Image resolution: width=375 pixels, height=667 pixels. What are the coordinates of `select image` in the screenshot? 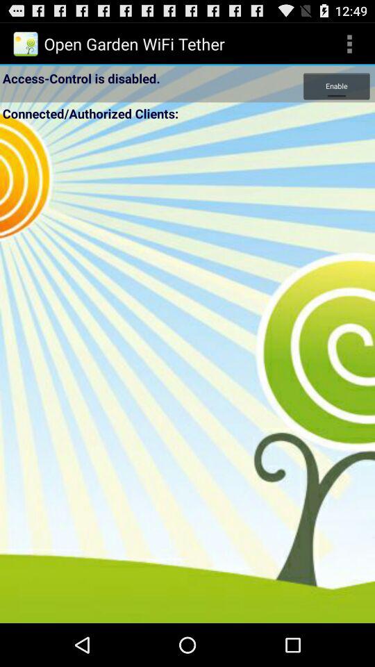 It's located at (187, 373).